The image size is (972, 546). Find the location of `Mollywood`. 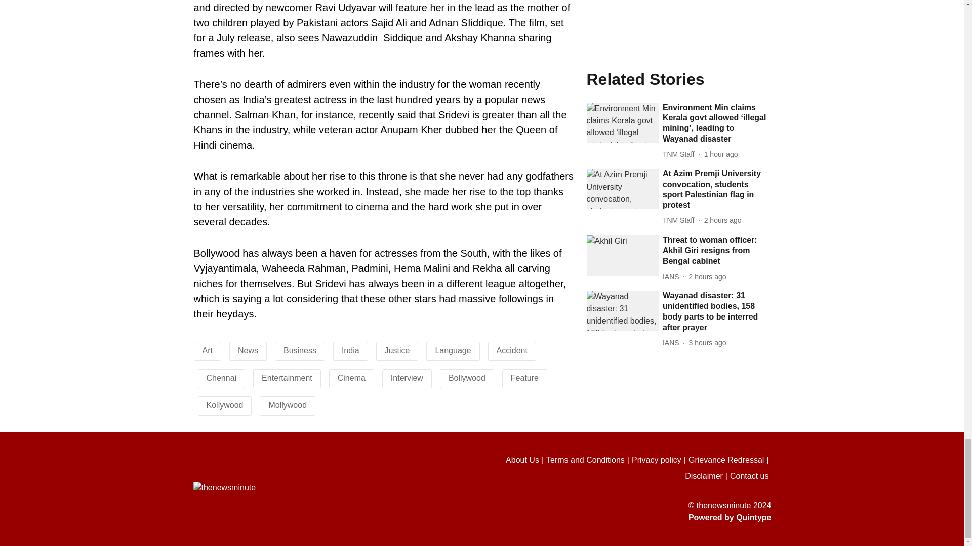

Mollywood is located at coordinates (288, 405).